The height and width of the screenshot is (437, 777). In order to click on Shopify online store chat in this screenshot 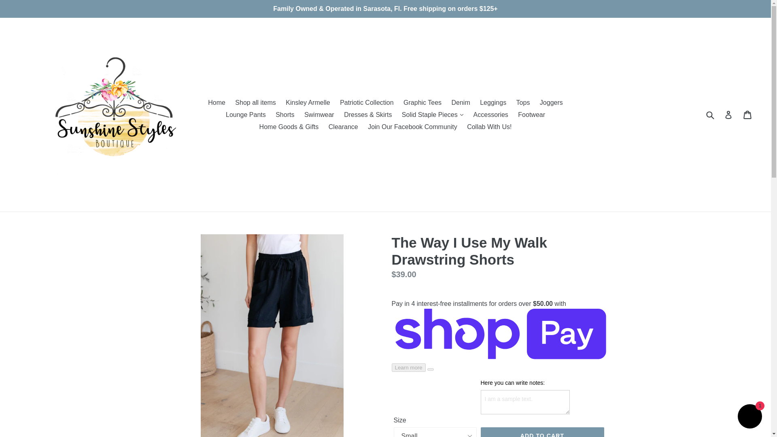, I will do `click(749, 417)`.